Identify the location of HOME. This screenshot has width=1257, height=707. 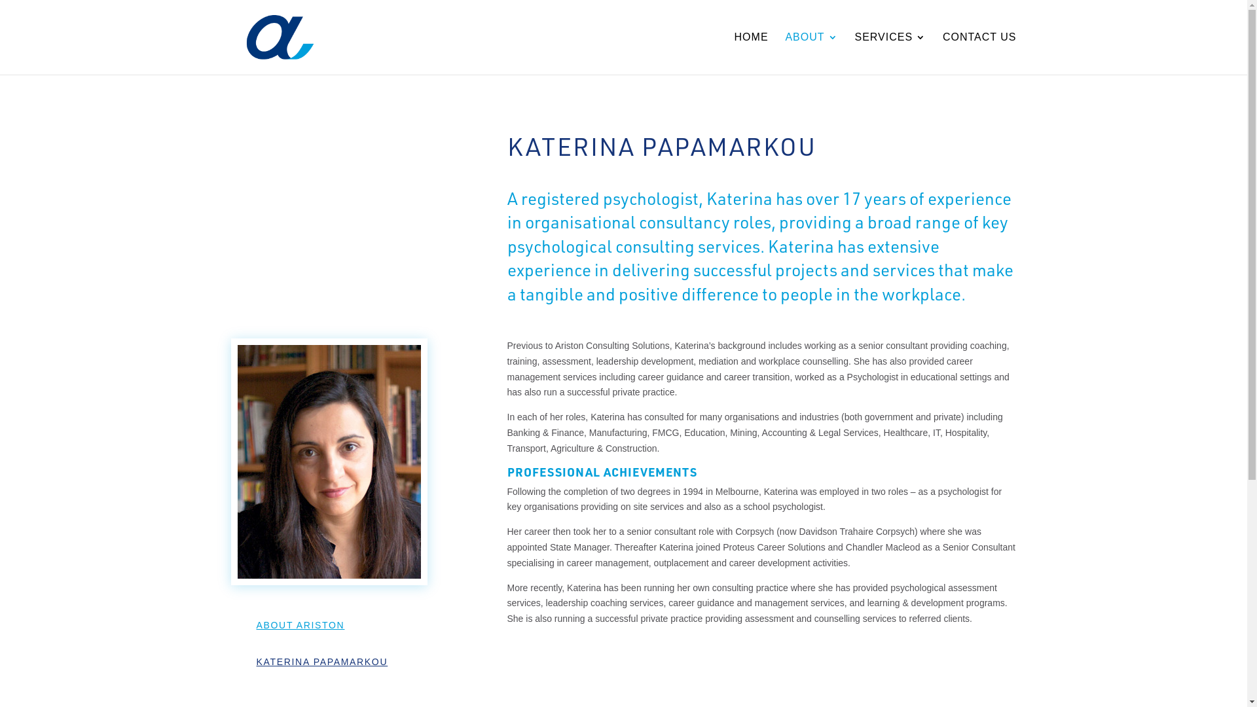
(752, 54).